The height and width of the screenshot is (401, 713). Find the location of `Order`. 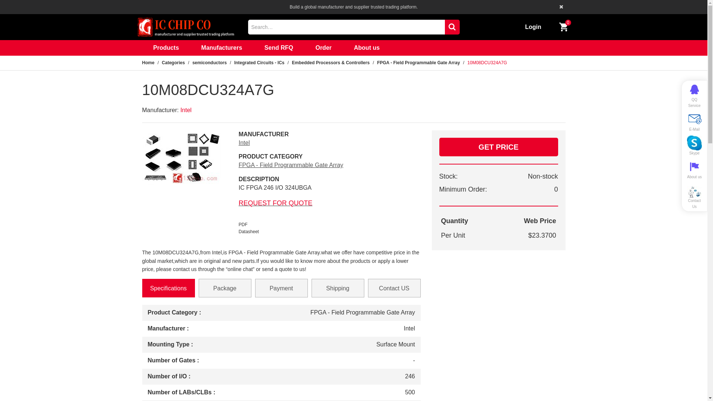

Order is located at coordinates (323, 48).